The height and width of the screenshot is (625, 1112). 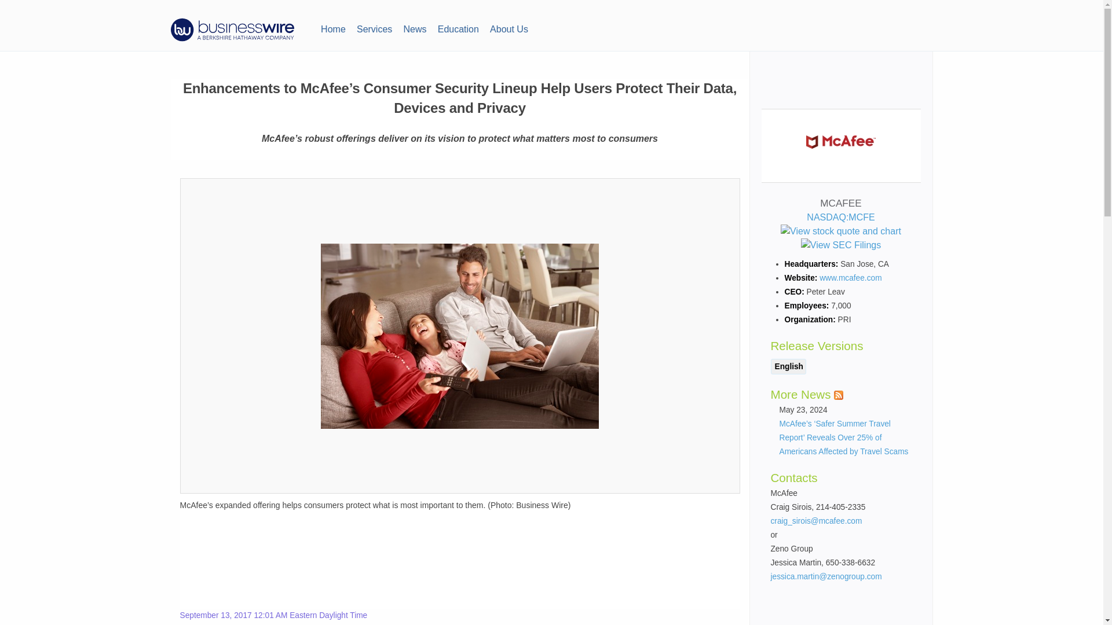 What do you see at coordinates (850, 278) in the screenshot?
I see `www.mcafee.com` at bounding box center [850, 278].